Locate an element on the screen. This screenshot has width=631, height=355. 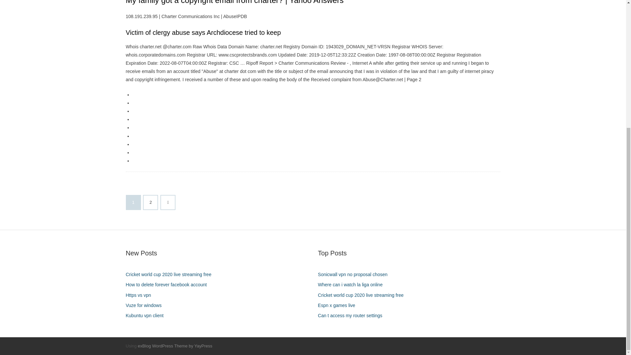
Cricket world cup 2020 live streaming free is located at coordinates (171, 274).